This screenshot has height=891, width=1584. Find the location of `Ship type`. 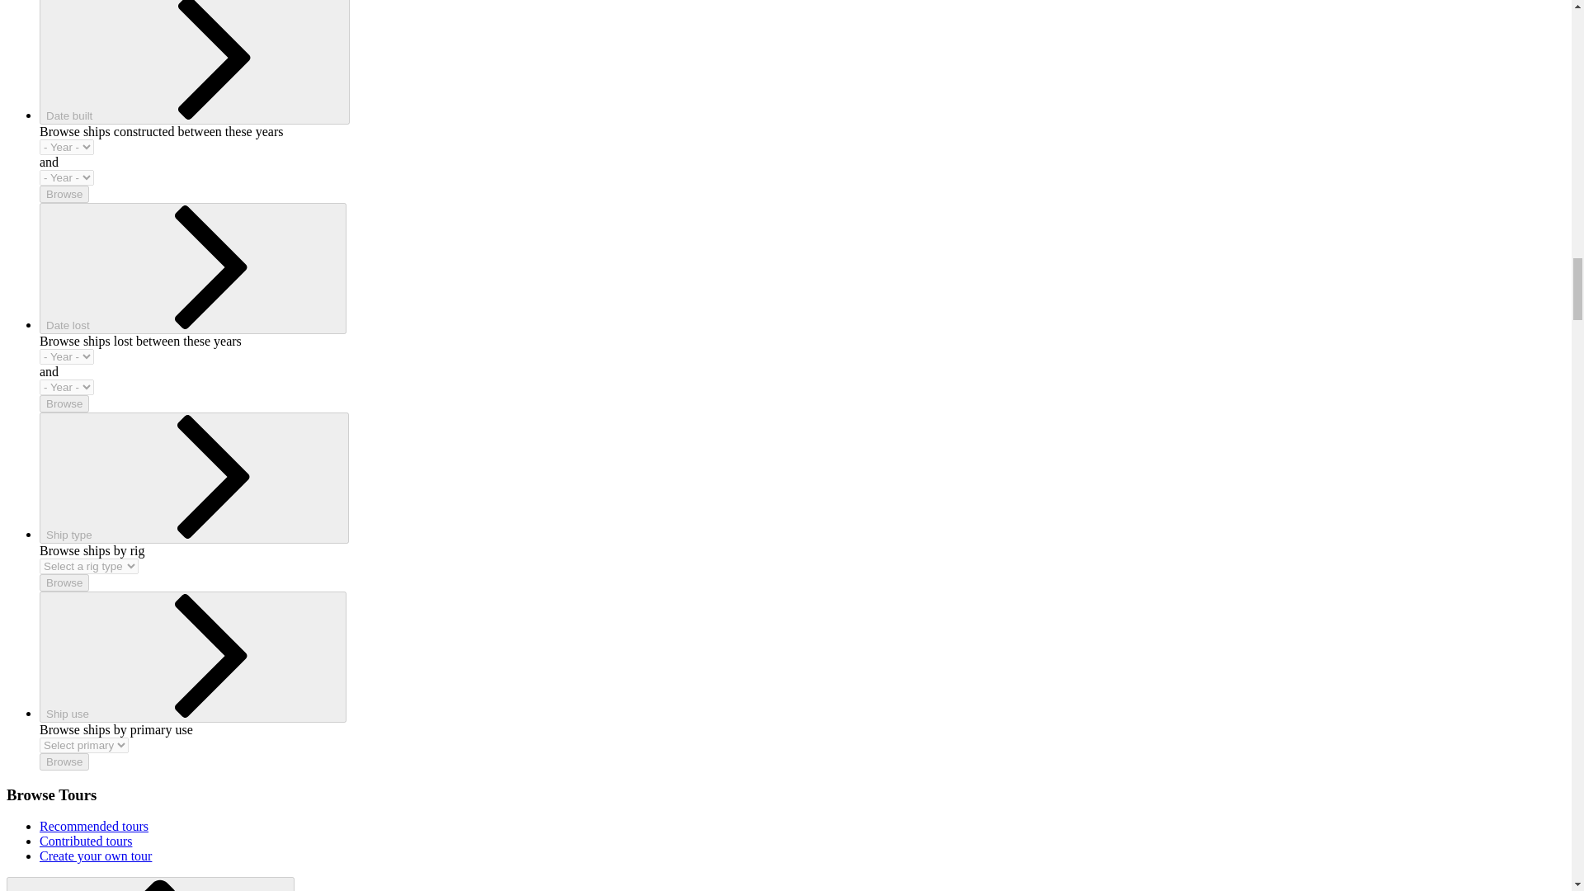

Ship type is located at coordinates (194, 478).